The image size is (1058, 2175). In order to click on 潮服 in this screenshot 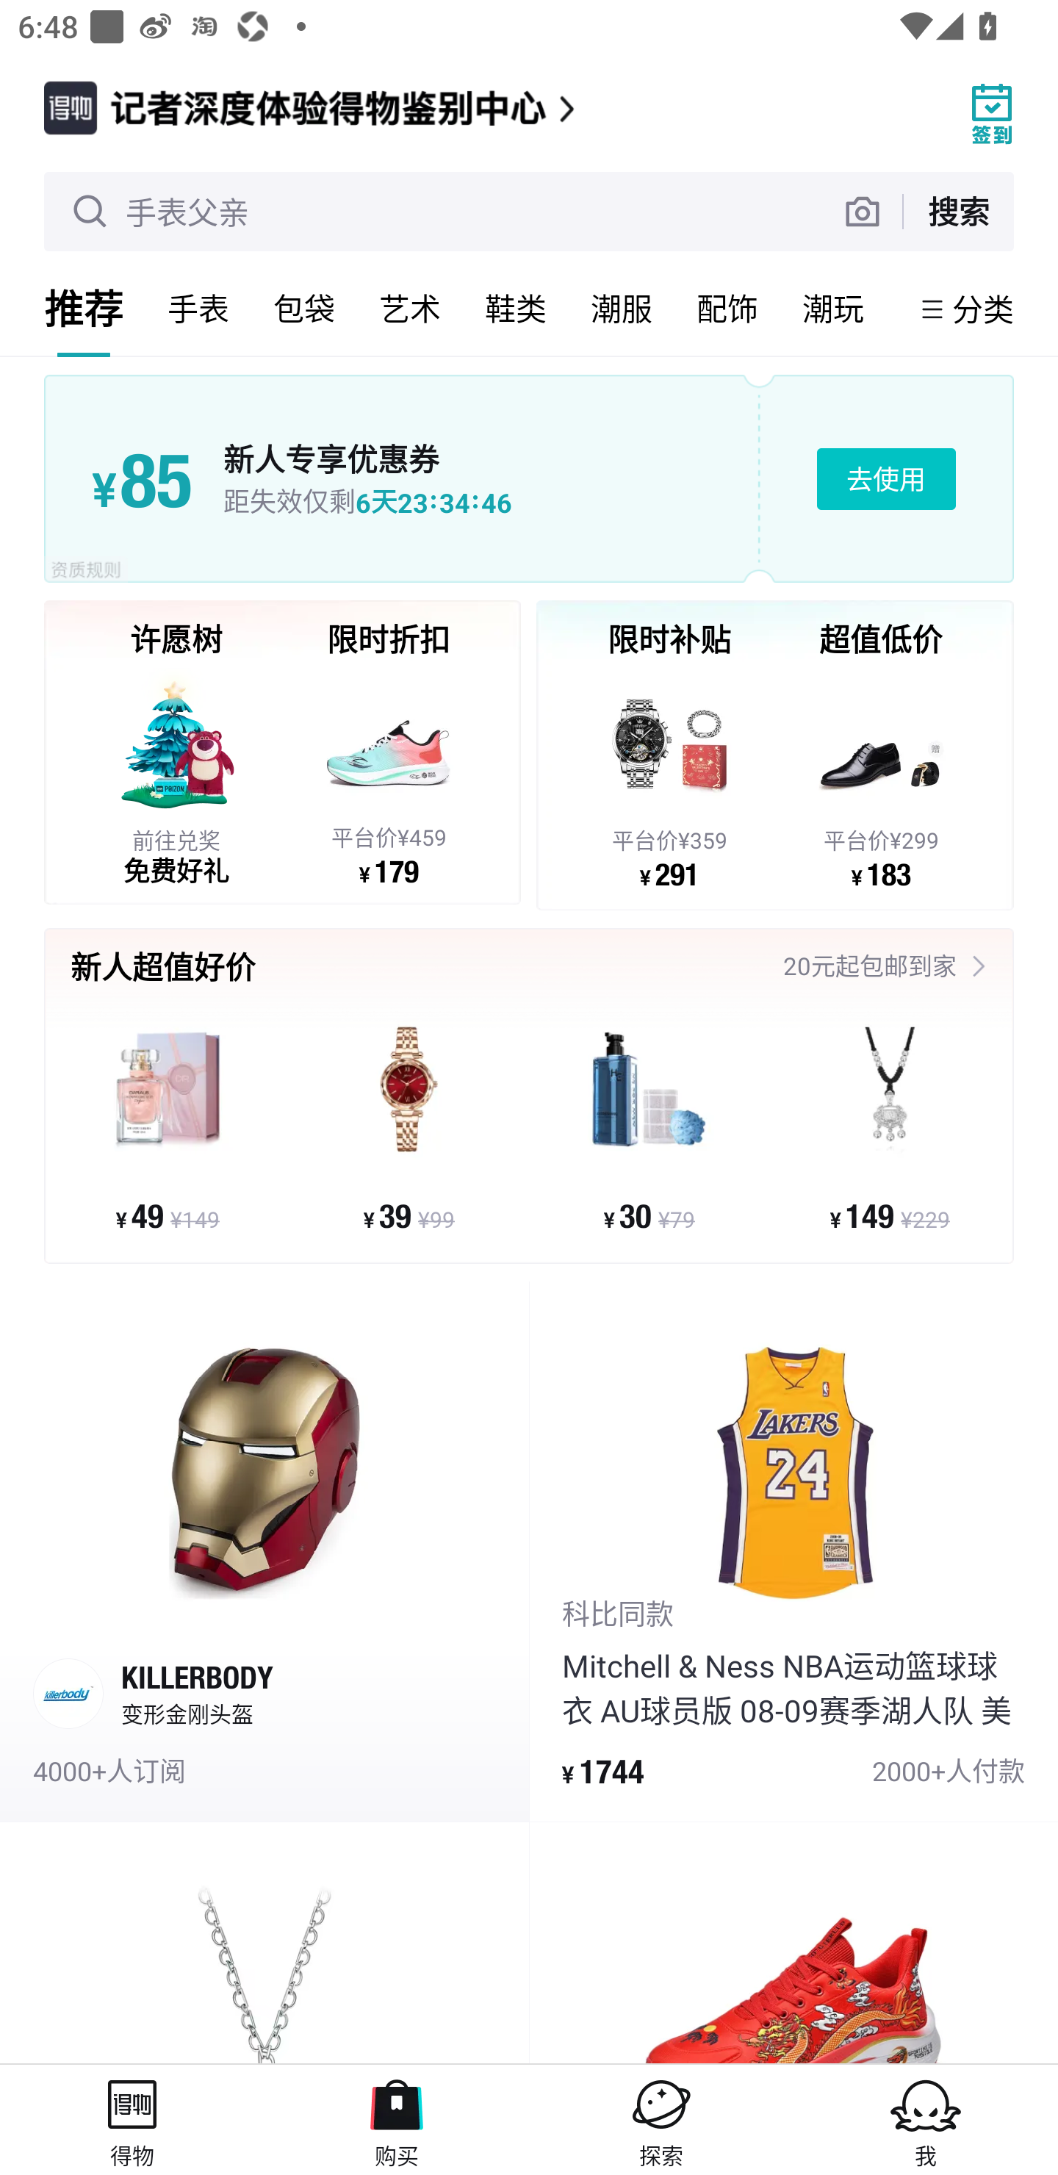, I will do `click(622, 309)`.